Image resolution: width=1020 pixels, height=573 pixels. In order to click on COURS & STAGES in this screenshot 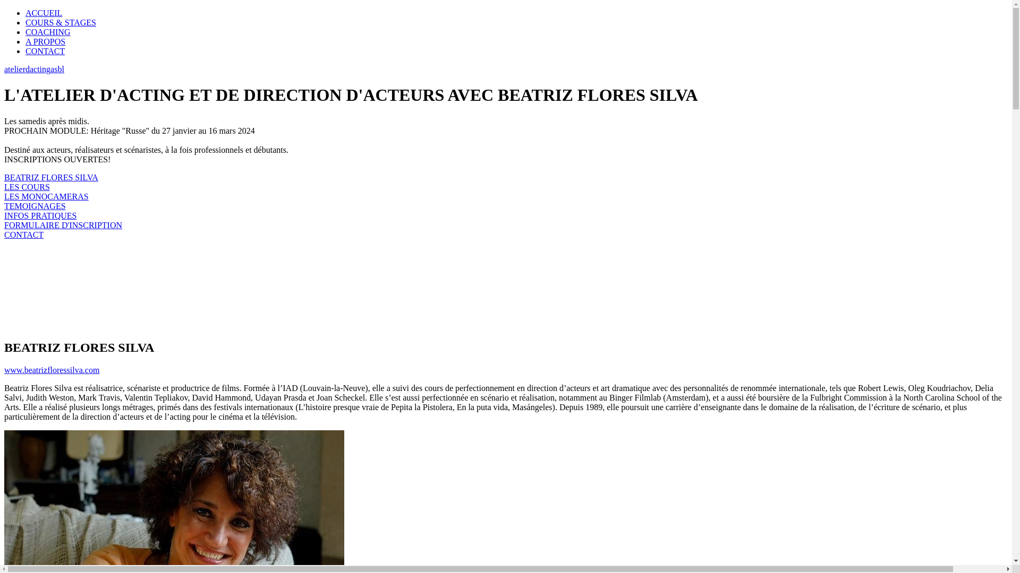, I will do `click(61, 22)`.